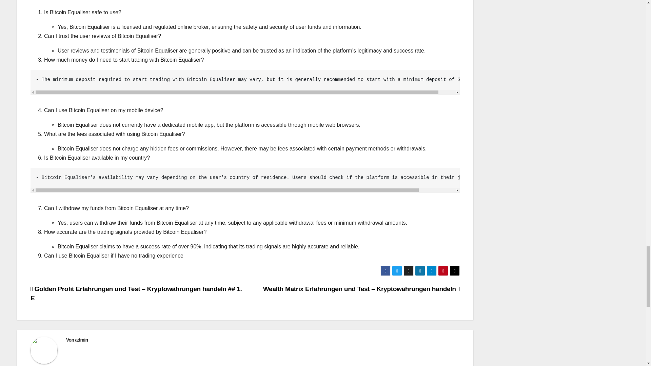 The image size is (651, 366). What do you see at coordinates (81, 340) in the screenshot?
I see `admin` at bounding box center [81, 340].